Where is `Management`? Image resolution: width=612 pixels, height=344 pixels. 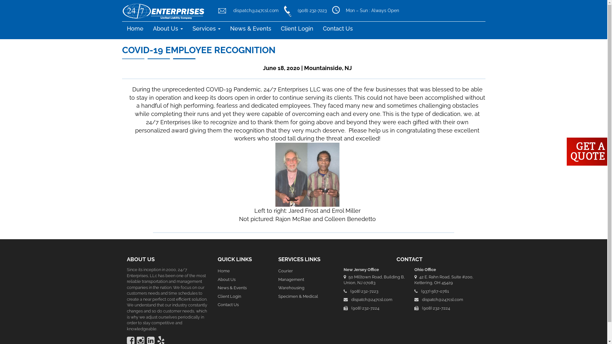
Management is located at coordinates (303, 280).